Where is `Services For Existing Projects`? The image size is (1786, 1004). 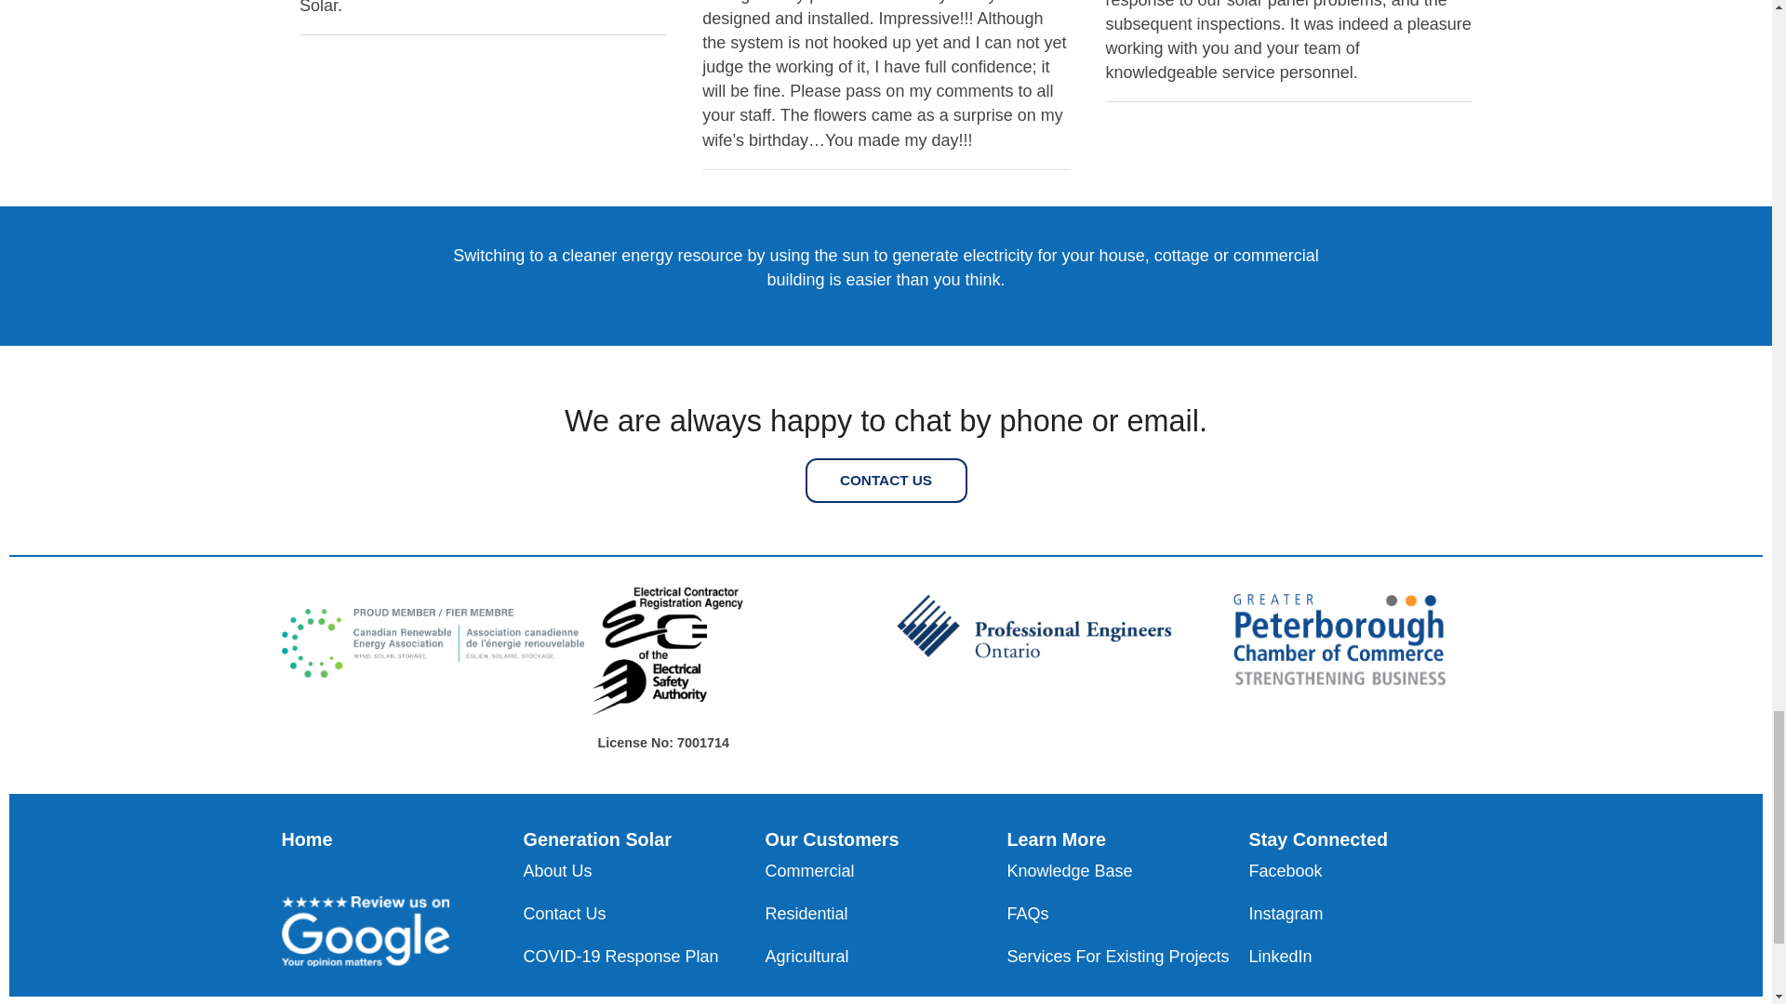
Services For Existing Projects is located at coordinates (1127, 957).